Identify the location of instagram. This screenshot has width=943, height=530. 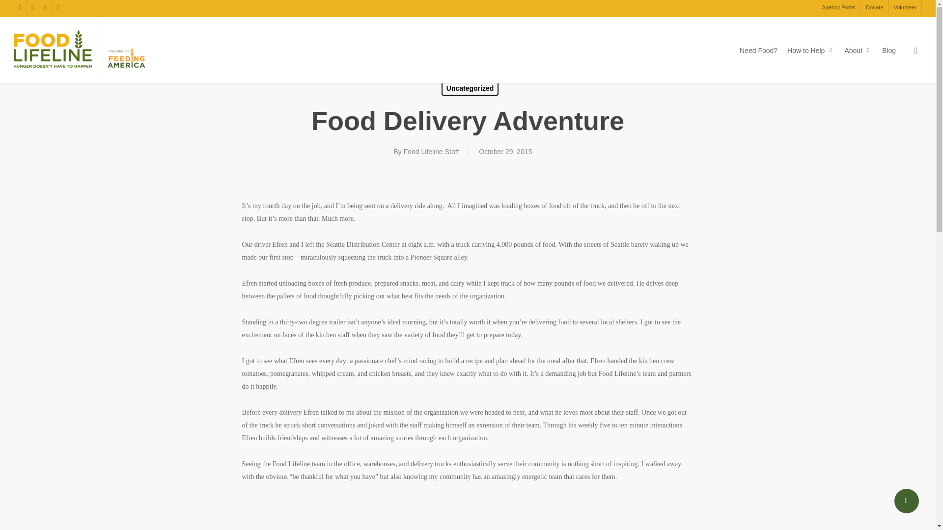
(58, 8).